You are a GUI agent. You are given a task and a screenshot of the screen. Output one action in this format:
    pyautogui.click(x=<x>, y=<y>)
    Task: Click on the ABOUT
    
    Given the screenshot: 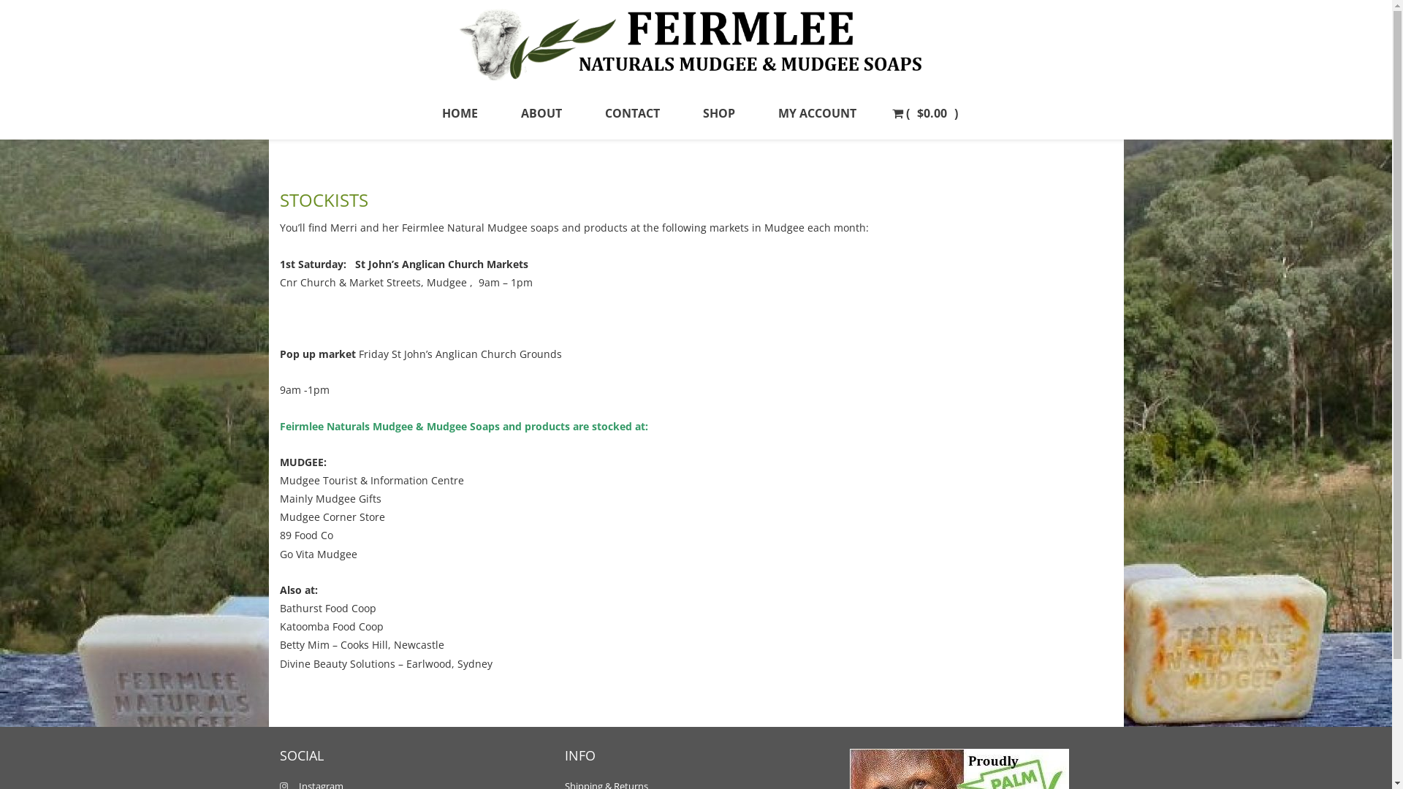 What is the action you would take?
    pyautogui.click(x=541, y=113)
    